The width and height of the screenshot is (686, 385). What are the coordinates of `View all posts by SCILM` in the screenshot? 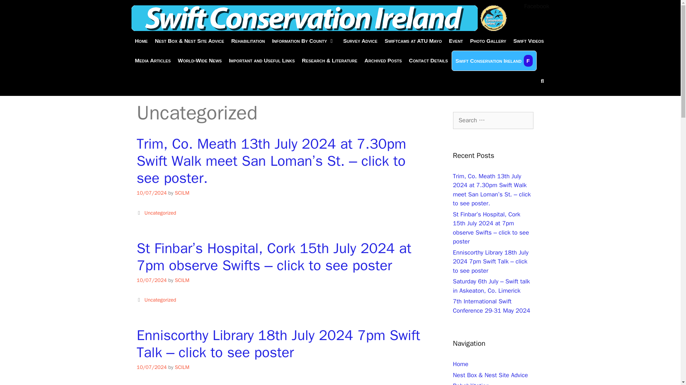 It's located at (182, 280).